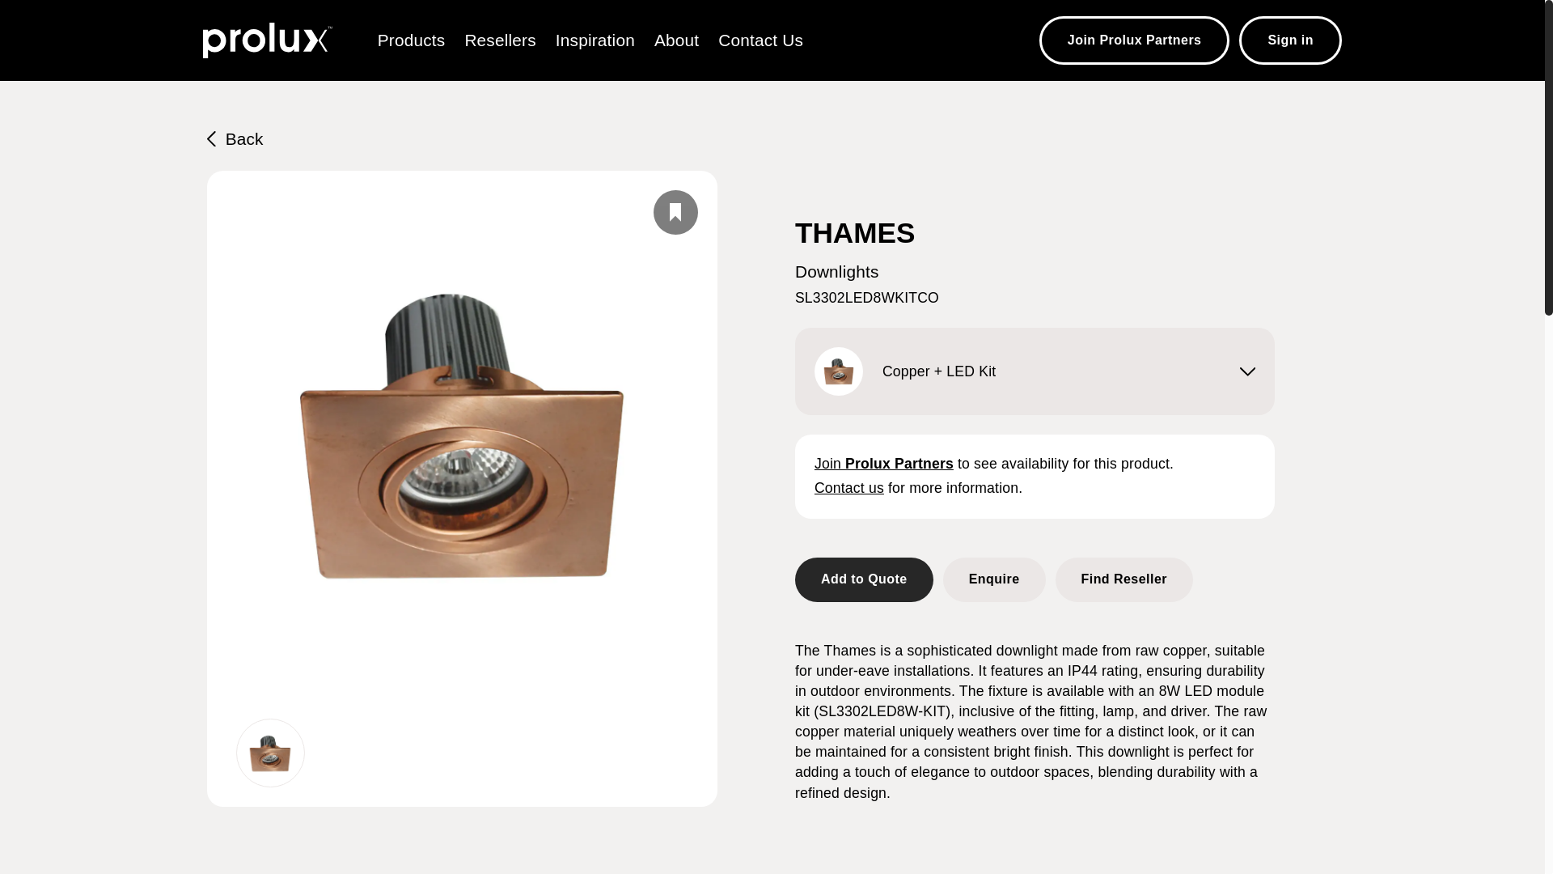 The height and width of the screenshot is (874, 1553). I want to click on Find Reseller, so click(1123, 579).